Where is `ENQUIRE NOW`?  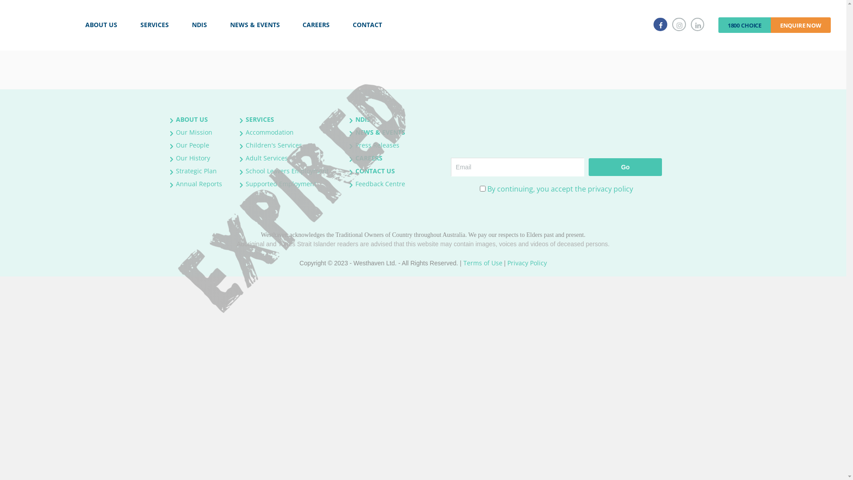 ENQUIRE NOW is located at coordinates (801, 25).